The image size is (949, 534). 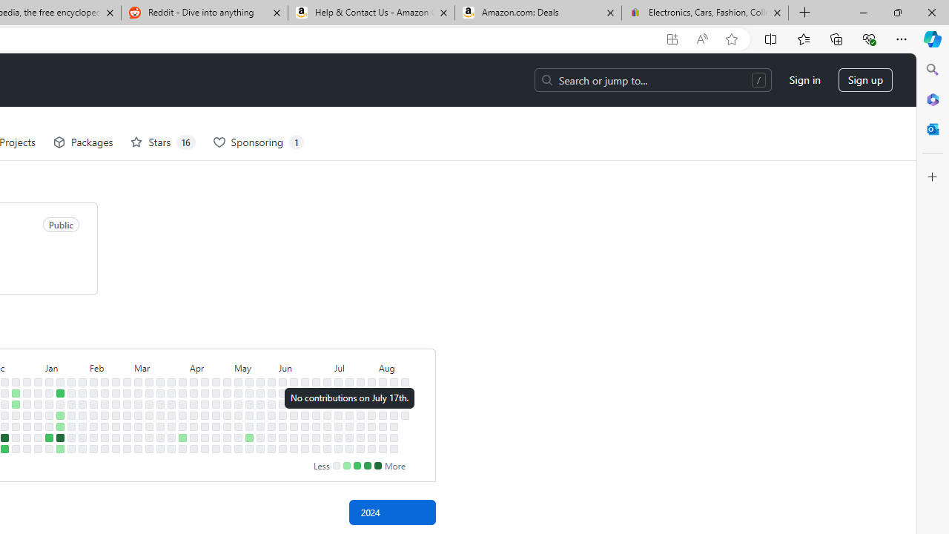 What do you see at coordinates (316, 426) in the screenshot?
I see `No contributions on June 27th.` at bounding box center [316, 426].